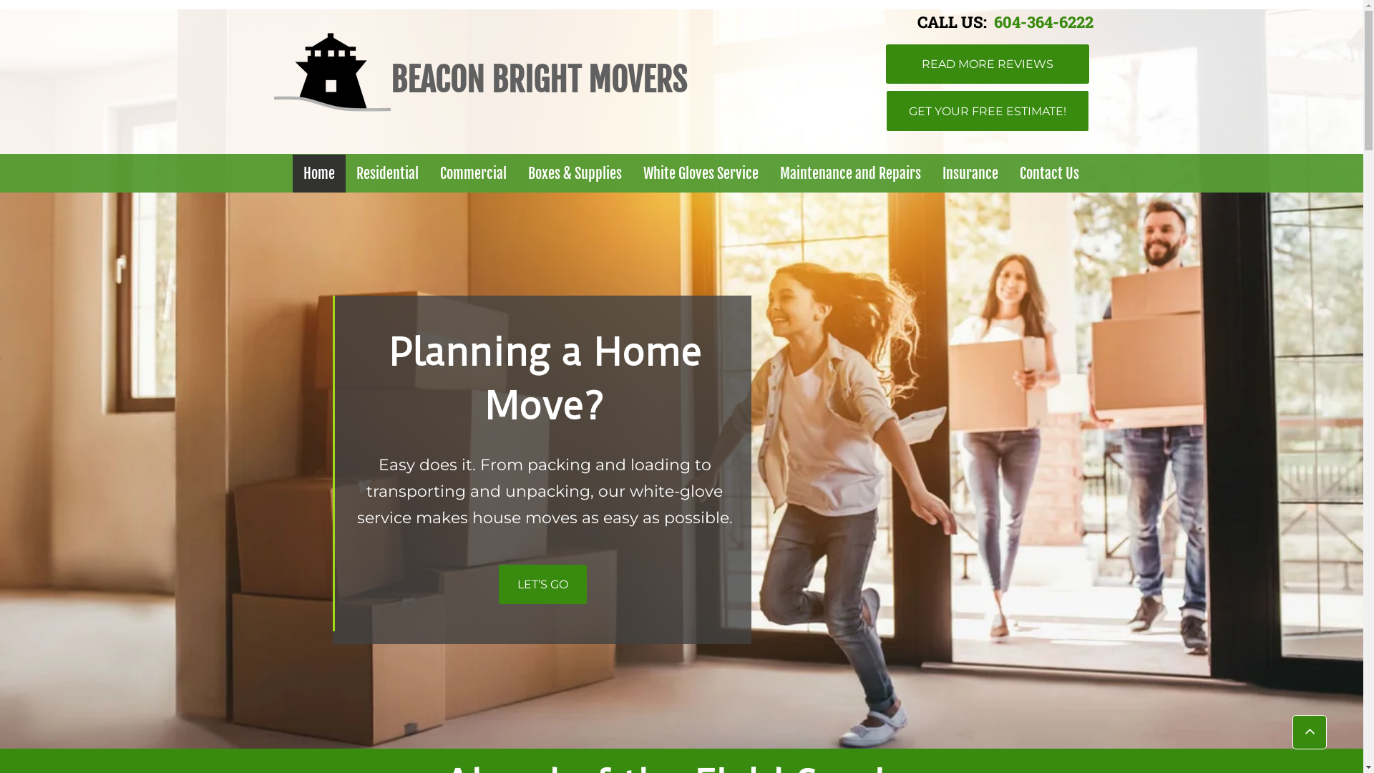 This screenshot has height=773, width=1374. What do you see at coordinates (850, 173) in the screenshot?
I see `Maintenance and Repairs` at bounding box center [850, 173].